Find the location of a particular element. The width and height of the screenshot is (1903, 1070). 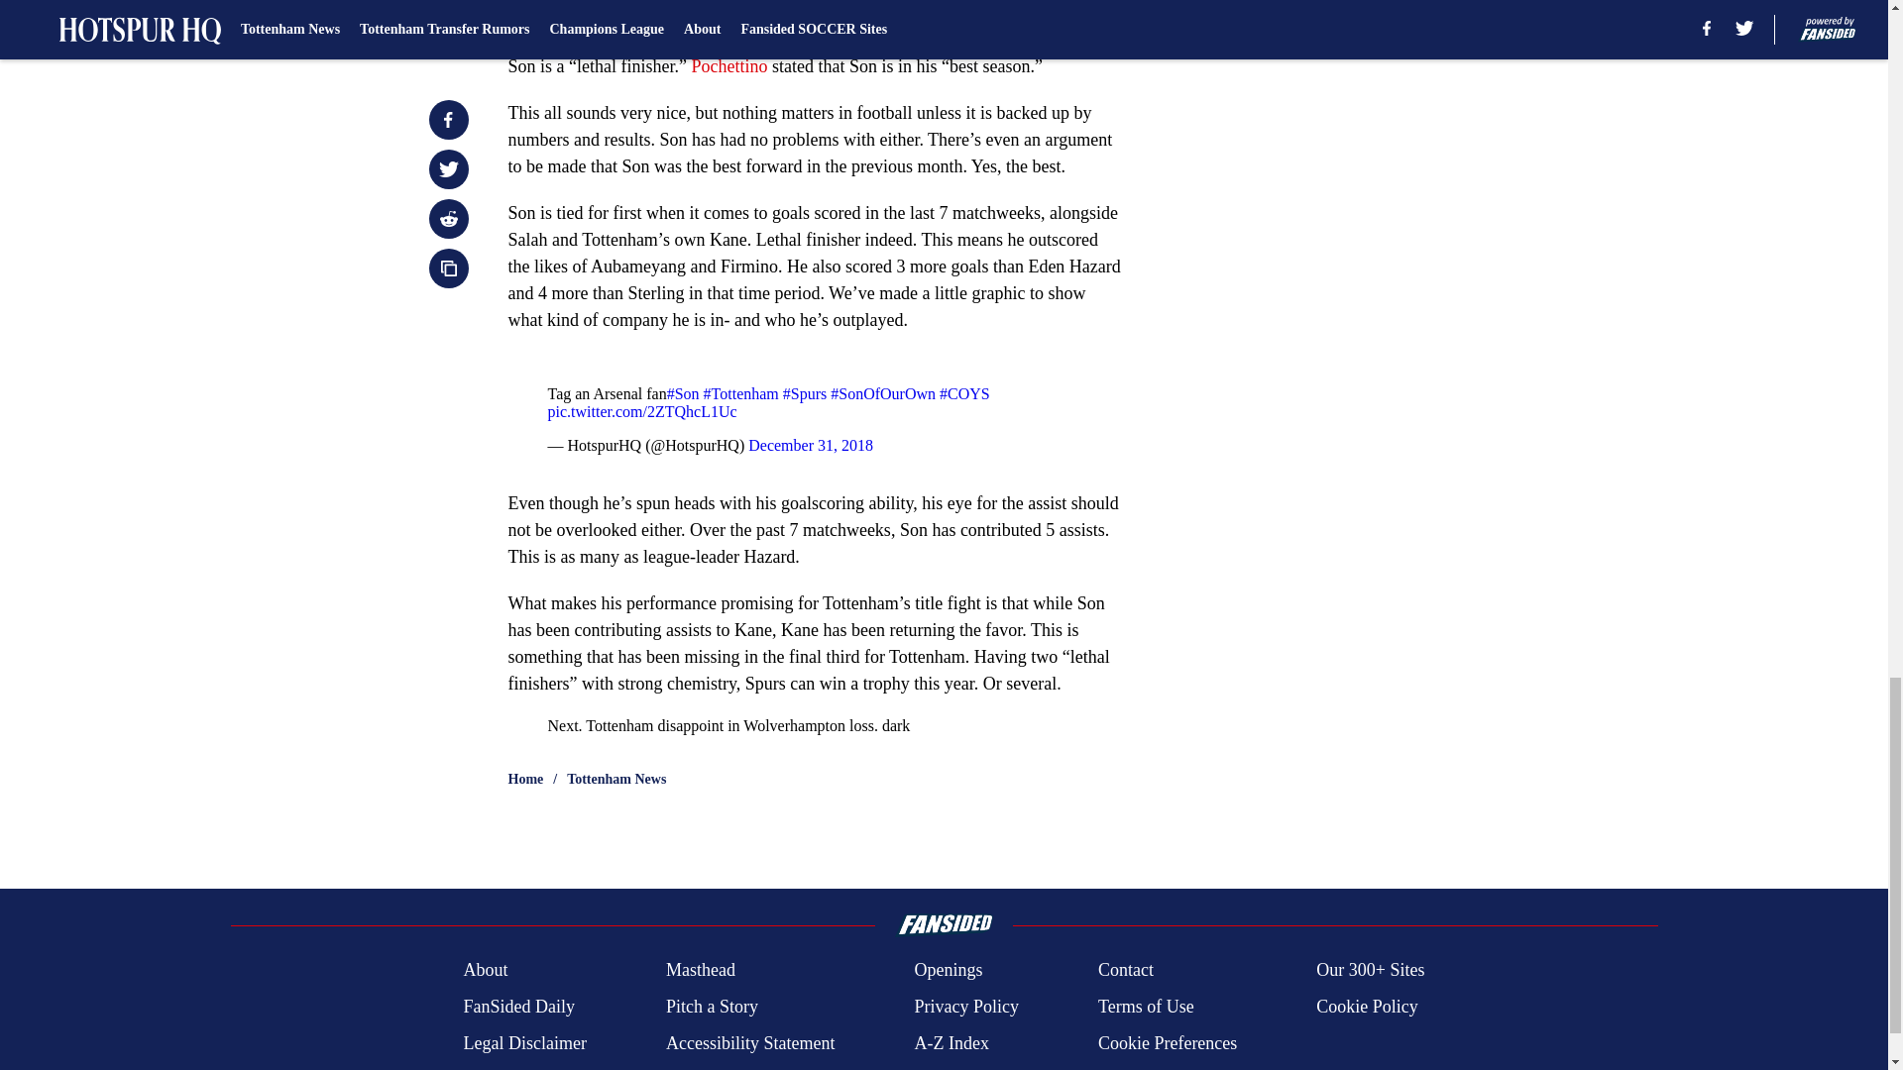

Home is located at coordinates (525, 779).